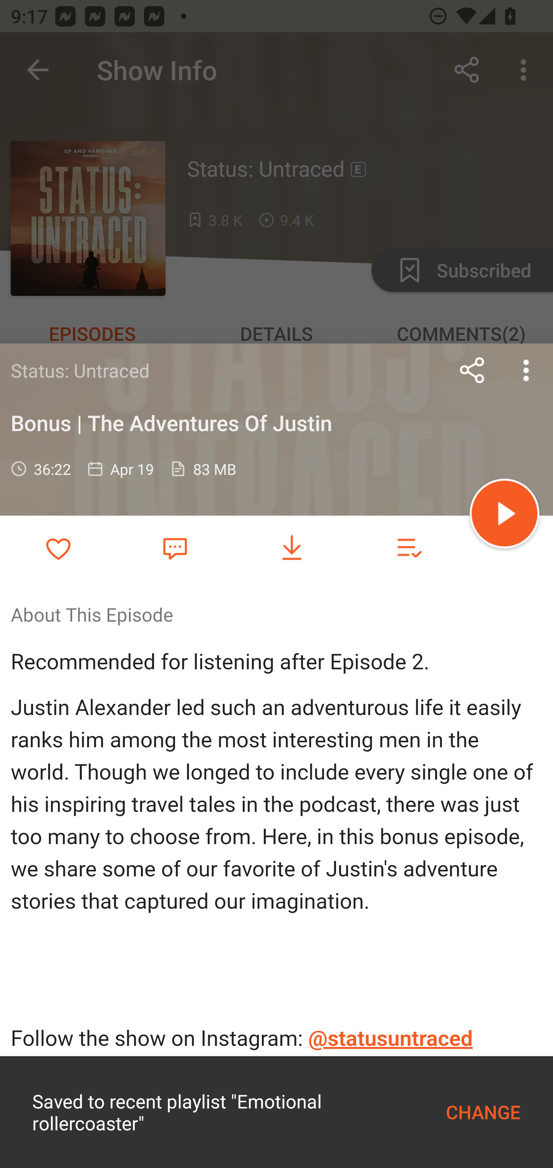 The image size is (553, 1168). What do you see at coordinates (175, 547) in the screenshot?
I see `Favorite` at bounding box center [175, 547].